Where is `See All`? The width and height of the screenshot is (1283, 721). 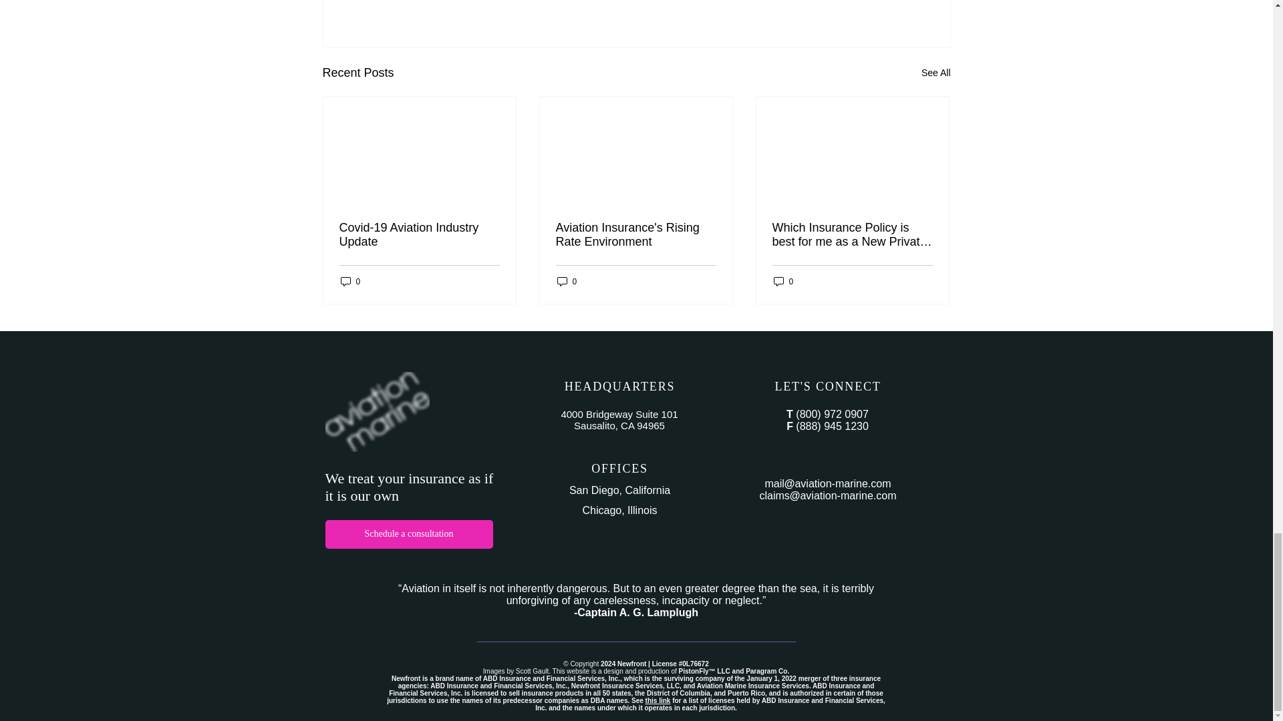 See All is located at coordinates (936, 73).